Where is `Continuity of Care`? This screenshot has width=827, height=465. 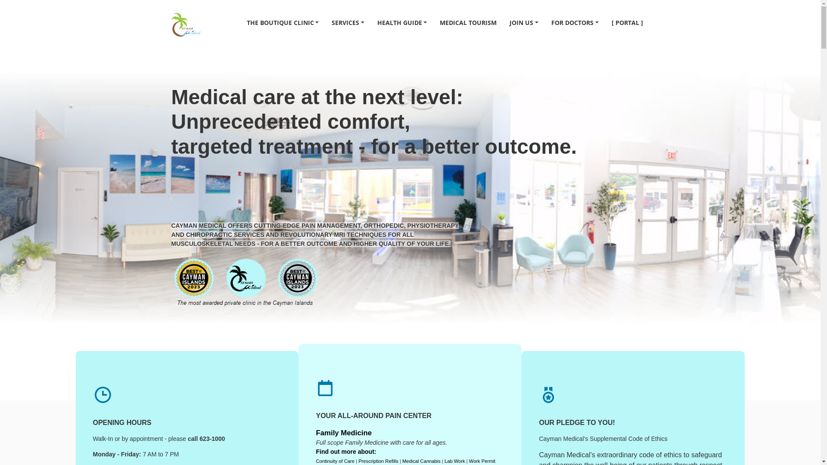 Continuity of Care is located at coordinates (335, 461).